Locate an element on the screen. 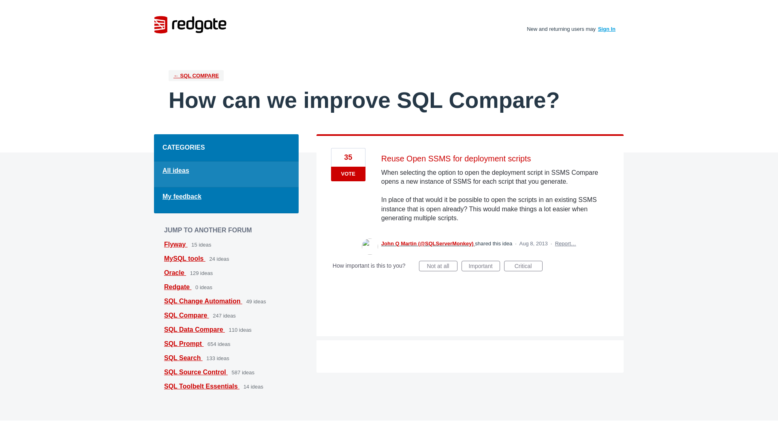 Image resolution: width=778 pixels, height=438 pixels. View all ideas in SQL Data Compare is located at coordinates (194, 329).